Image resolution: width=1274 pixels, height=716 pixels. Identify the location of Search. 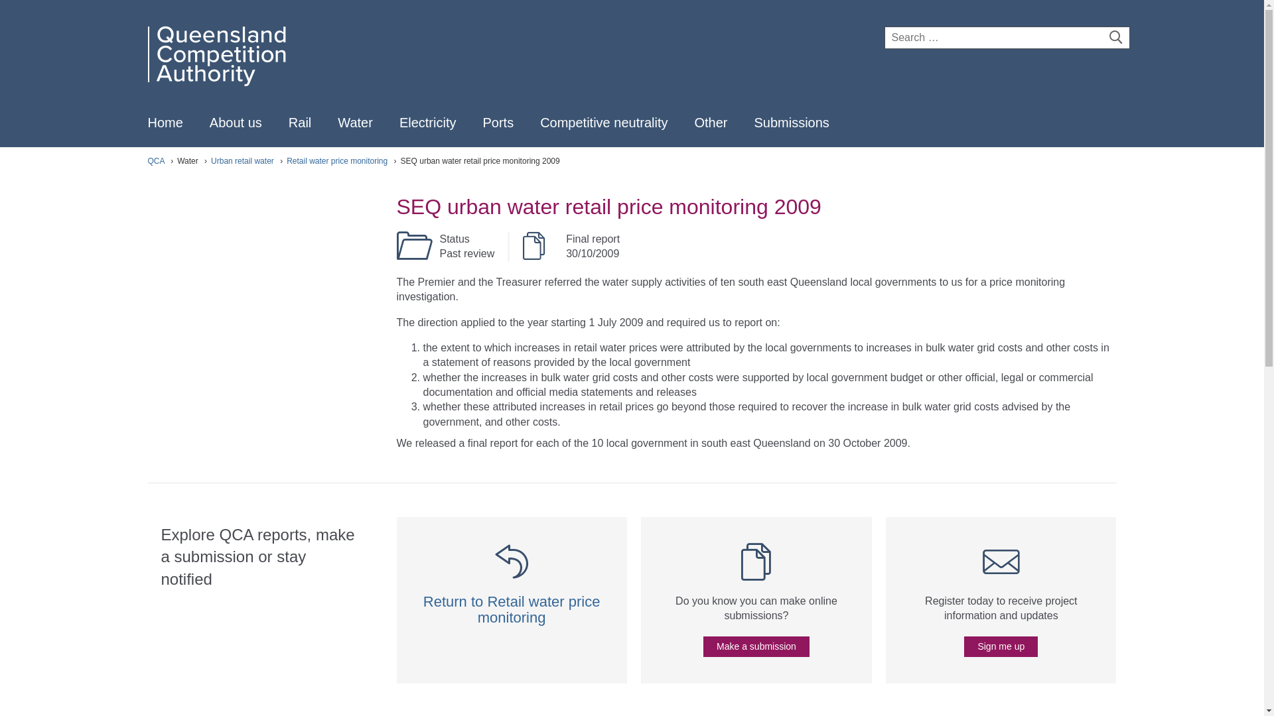
(1115, 37).